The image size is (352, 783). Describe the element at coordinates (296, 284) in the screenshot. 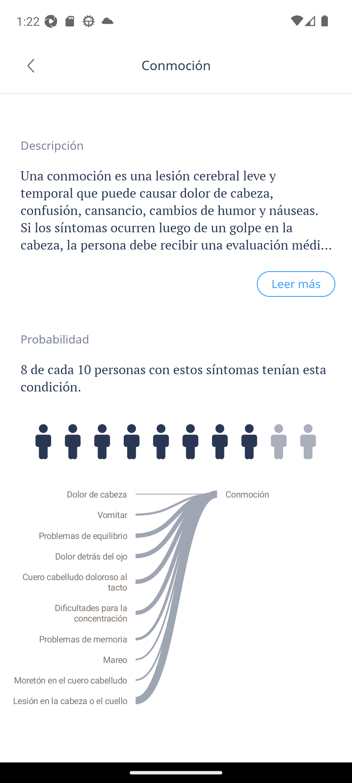

I see `Leer más` at that location.